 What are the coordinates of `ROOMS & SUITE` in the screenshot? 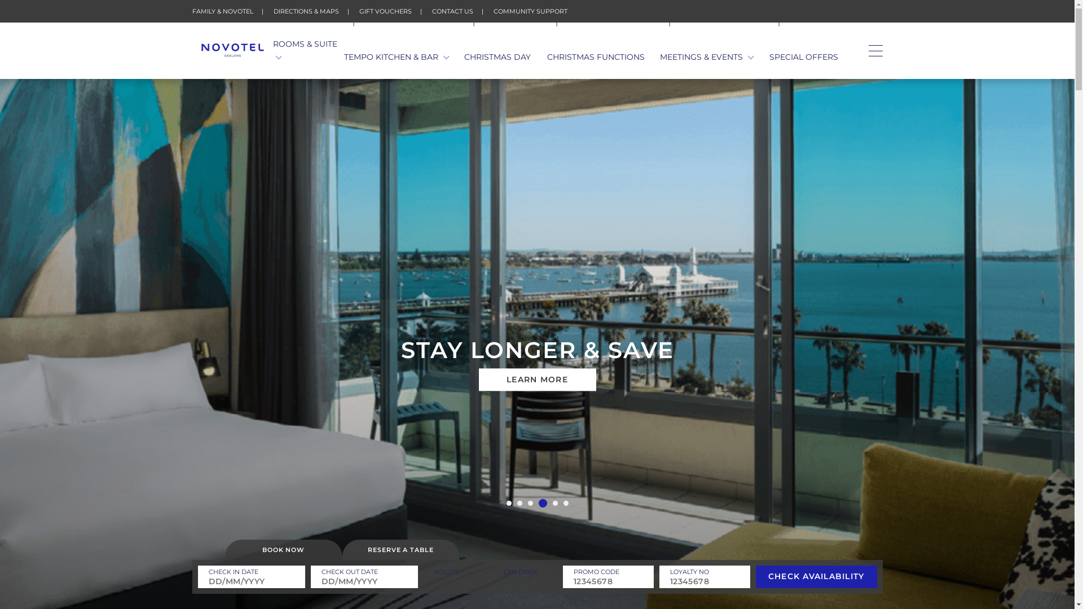 It's located at (309, 51).